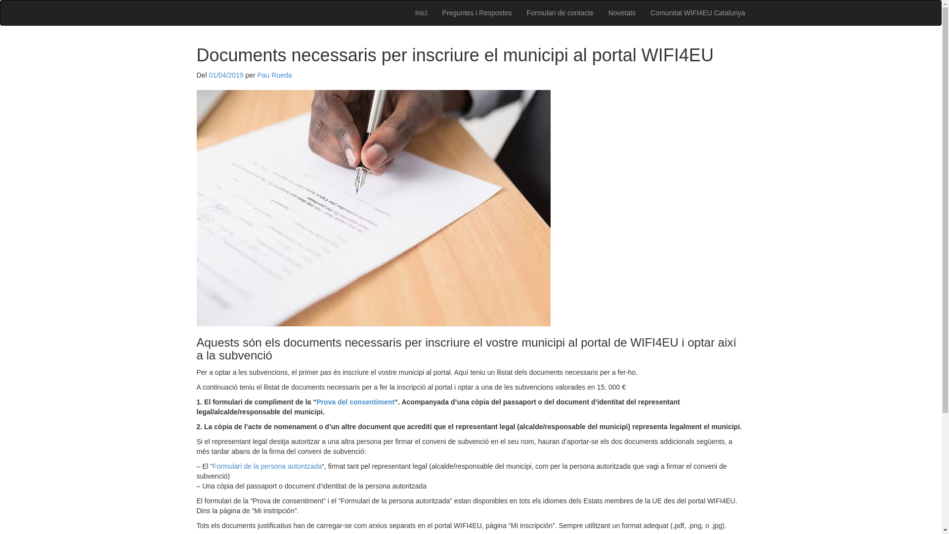 The image size is (949, 534). What do you see at coordinates (560, 13) in the screenshot?
I see `Formulari de contacte` at bounding box center [560, 13].